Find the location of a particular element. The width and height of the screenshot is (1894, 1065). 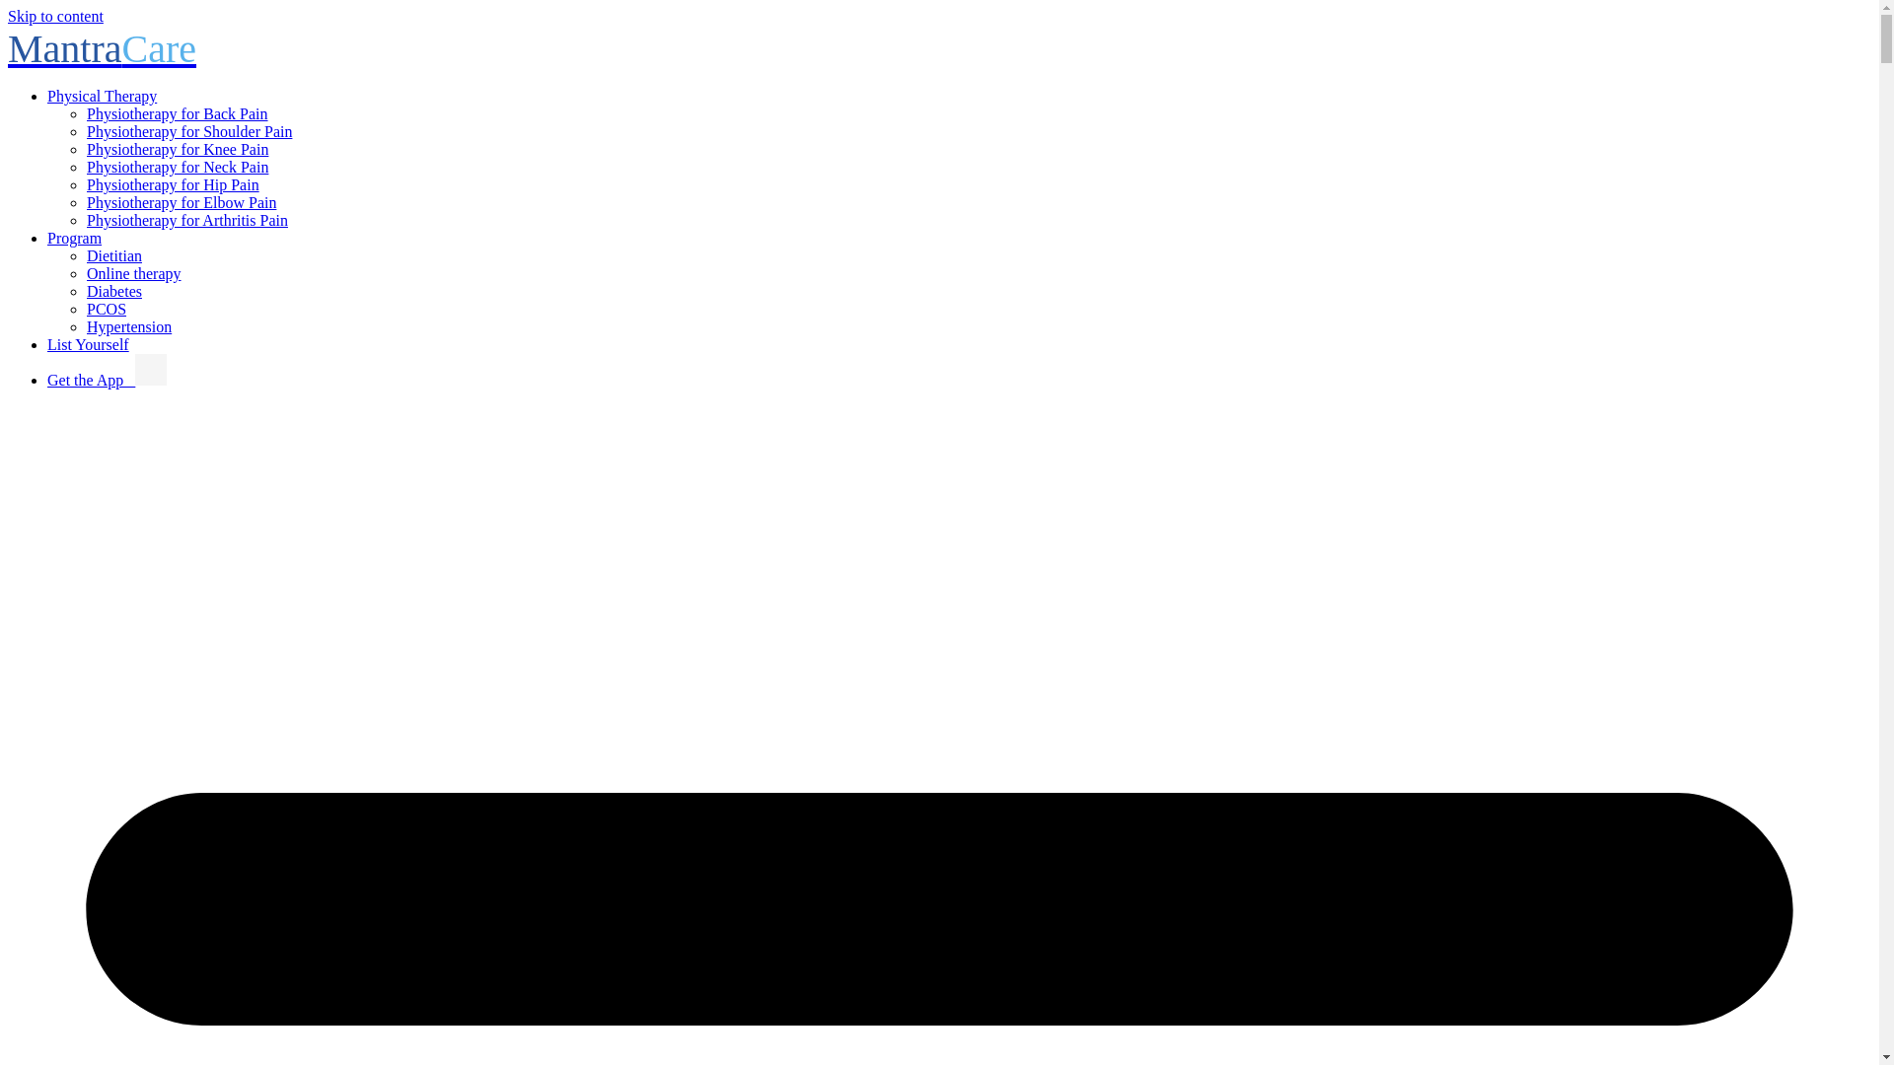

Diabetes is located at coordinates (114, 291).